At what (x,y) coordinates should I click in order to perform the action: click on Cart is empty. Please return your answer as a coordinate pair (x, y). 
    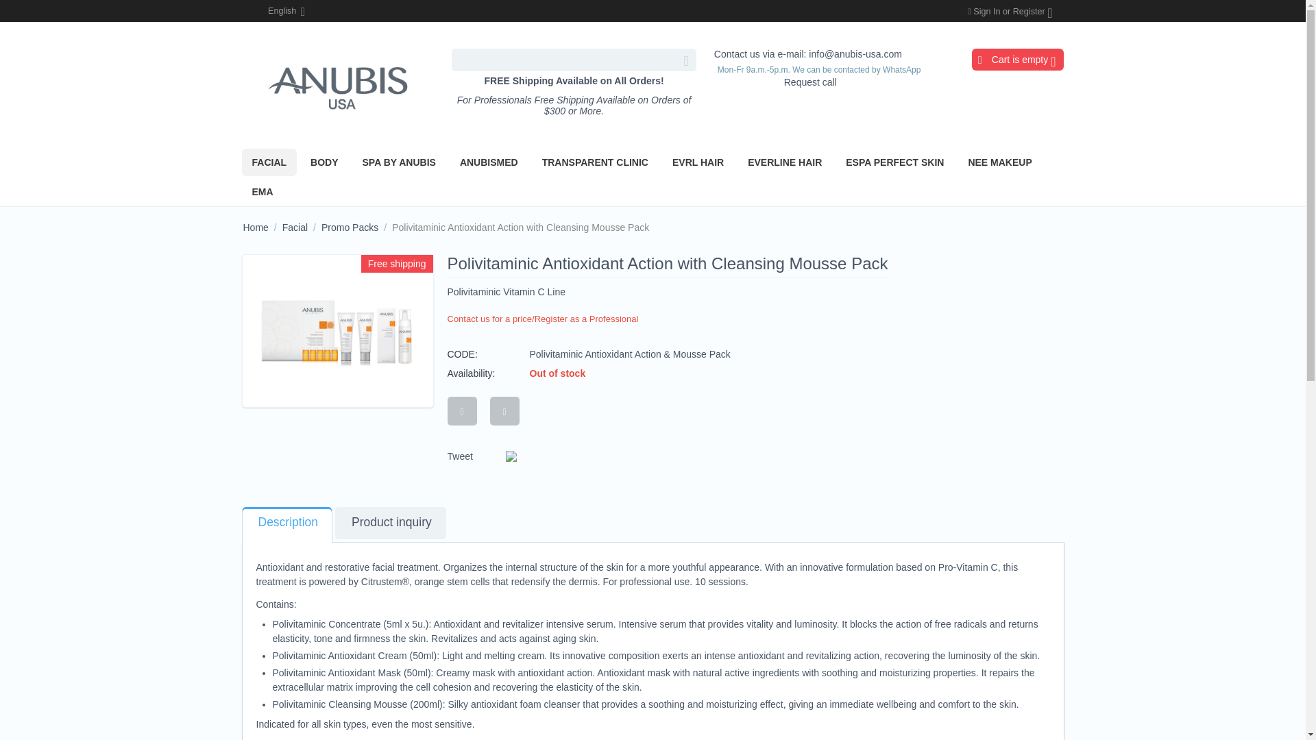
    Looking at the image, I should click on (1017, 59).